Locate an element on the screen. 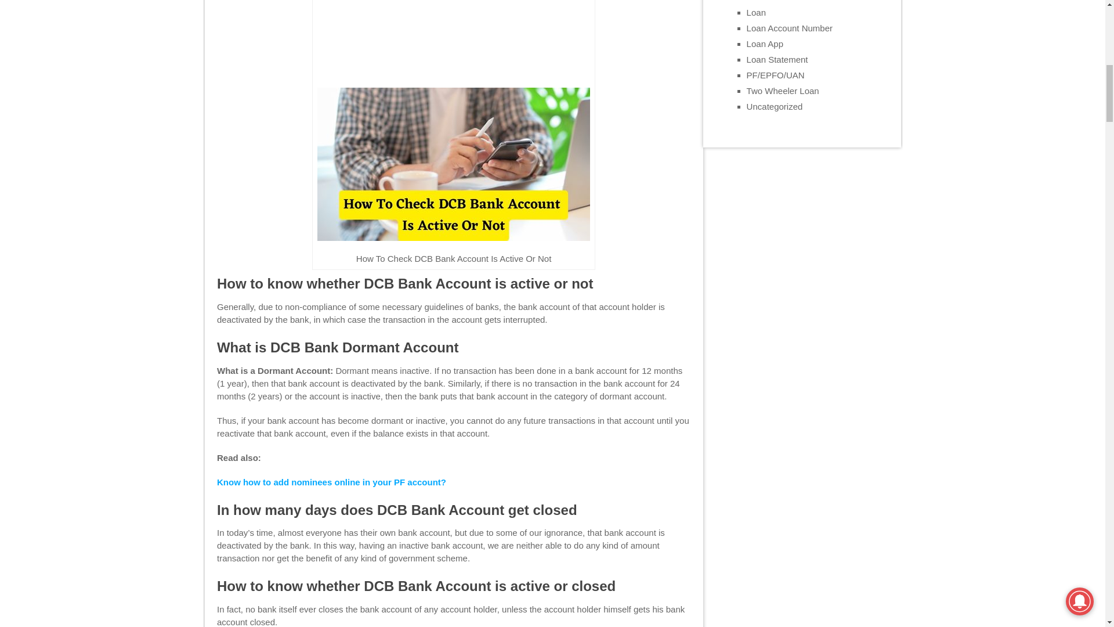 Image resolution: width=1114 pixels, height=627 pixels. Advertisement is located at coordinates (453, 41).